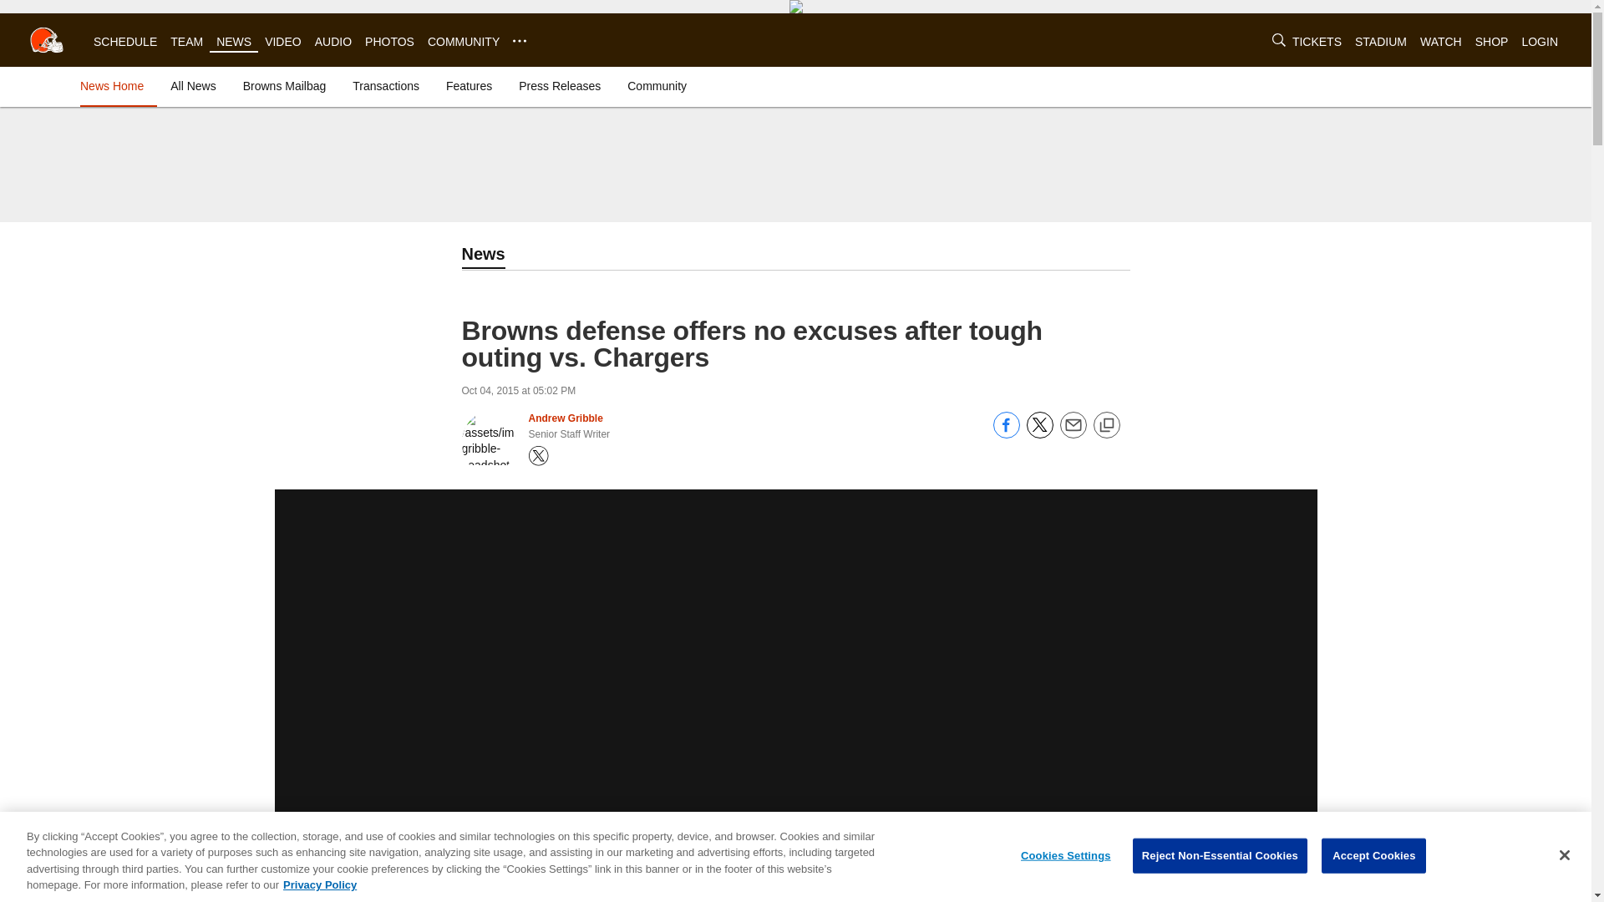  I want to click on WATCH, so click(1440, 42).